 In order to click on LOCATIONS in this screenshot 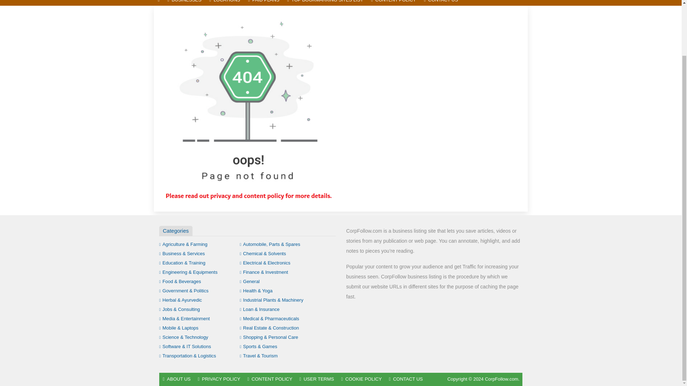, I will do `click(225, 3)`.